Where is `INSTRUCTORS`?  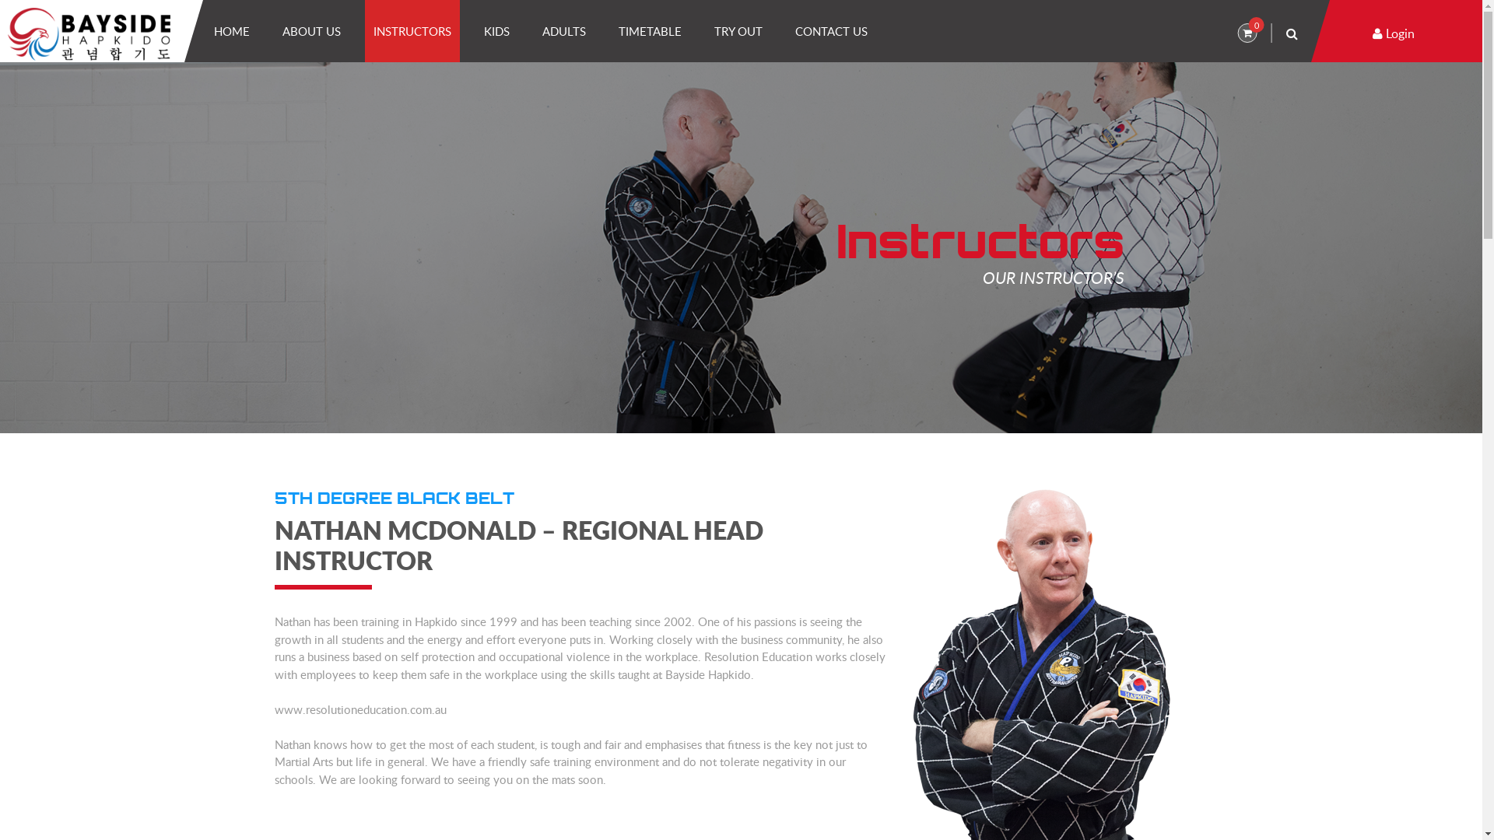 INSTRUCTORS is located at coordinates (412, 31).